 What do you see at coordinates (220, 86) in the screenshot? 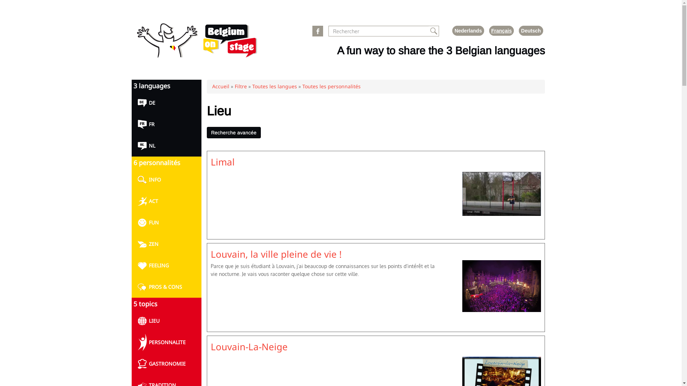
I see `Accueil` at bounding box center [220, 86].